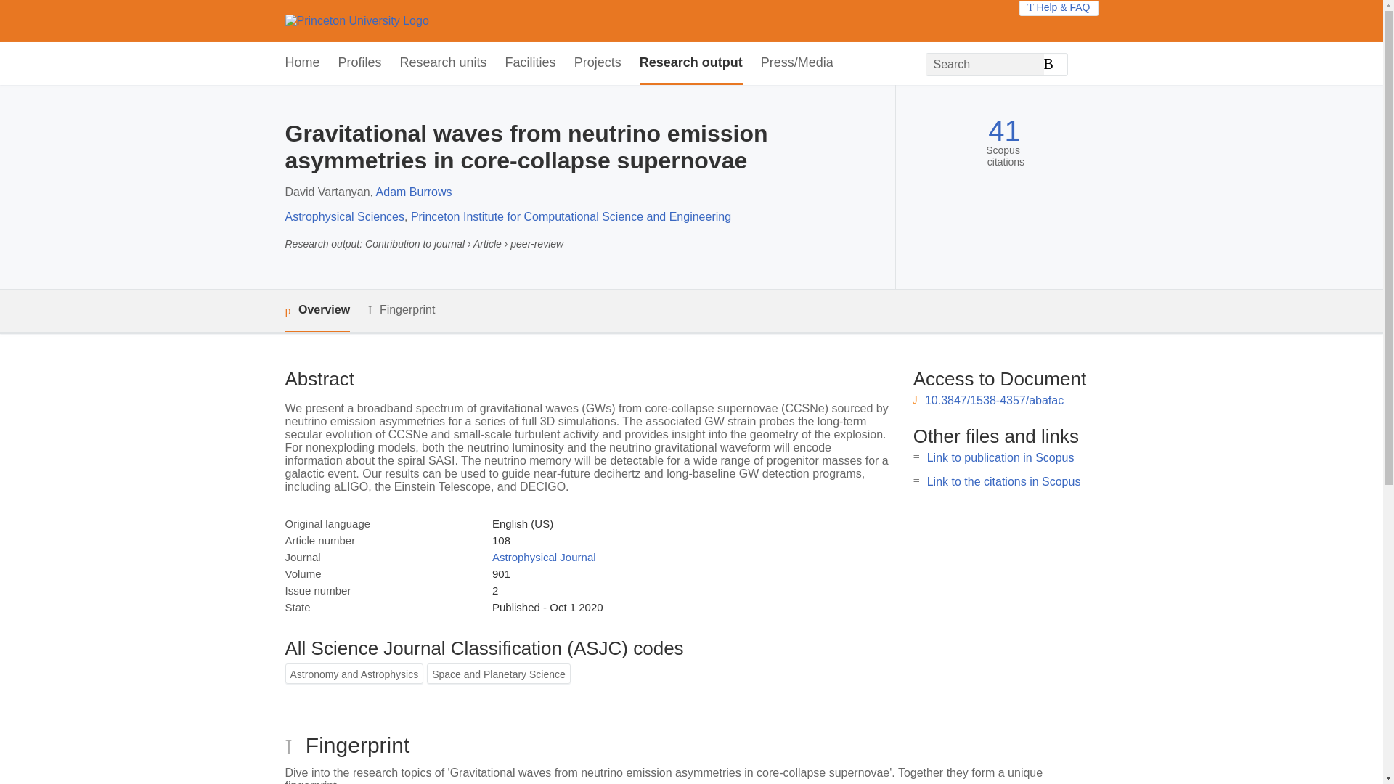  I want to click on Facilities, so click(530, 63).